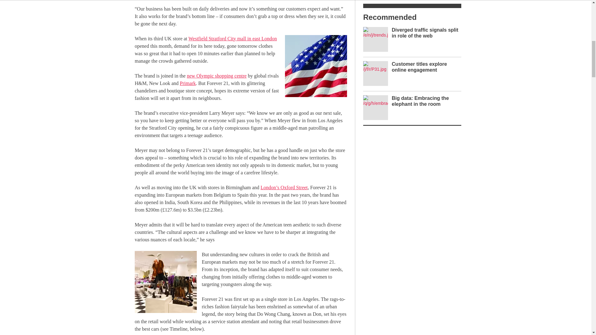 The height and width of the screenshot is (335, 596). Describe the element at coordinates (217, 76) in the screenshot. I see `new Olympic shopping centre` at that location.